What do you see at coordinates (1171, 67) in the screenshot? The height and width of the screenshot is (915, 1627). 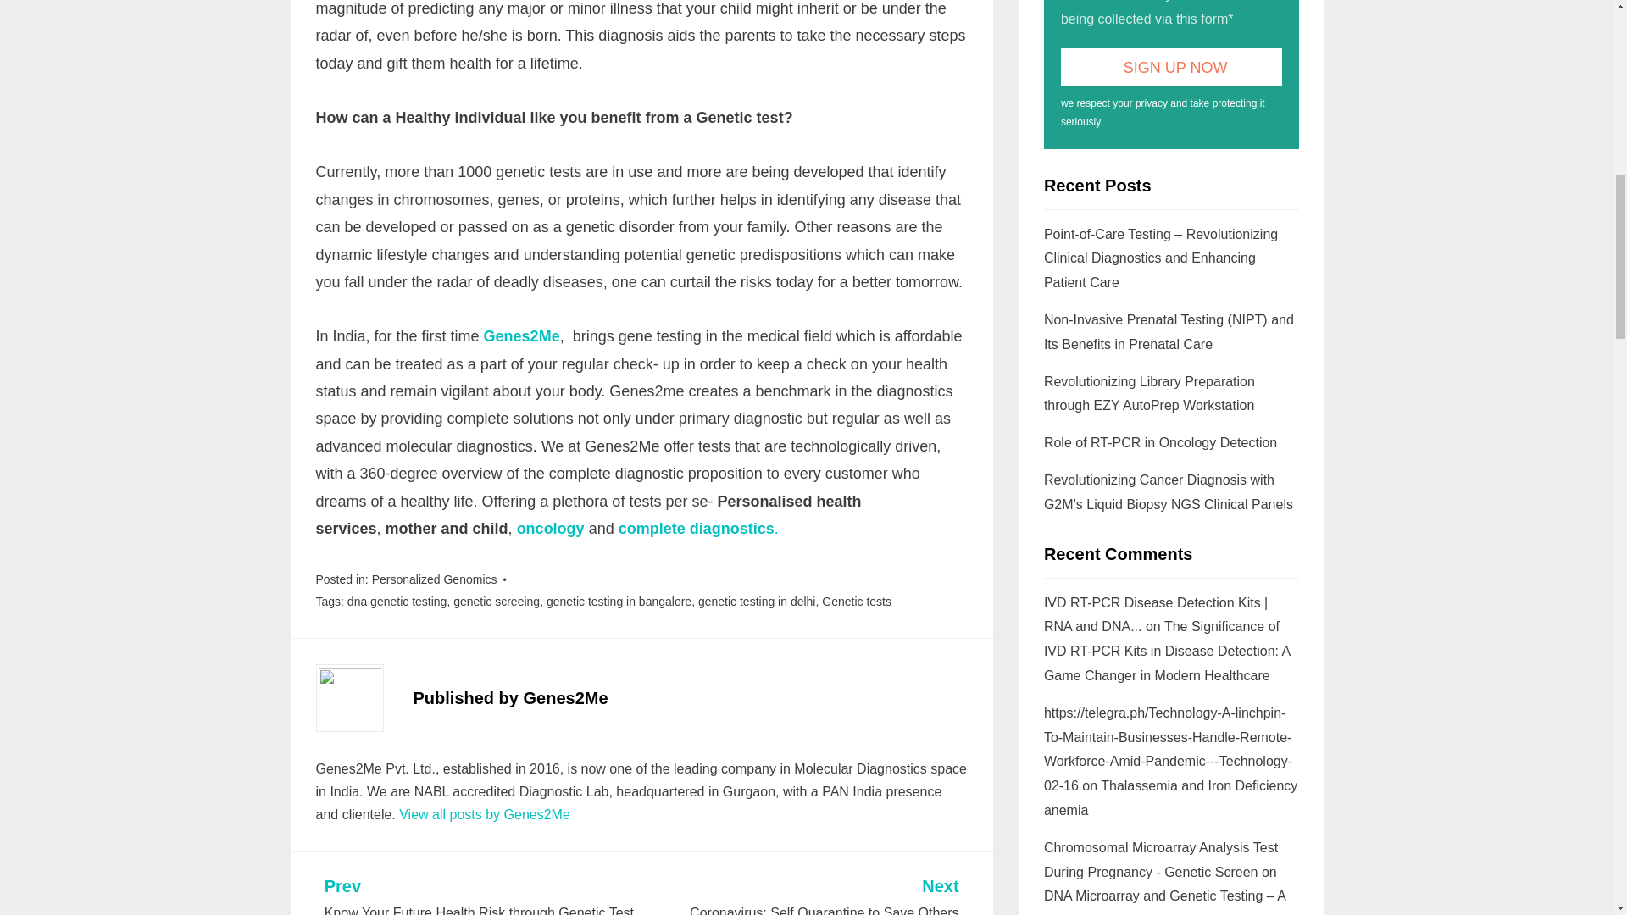 I see `Sign Up Now` at bounding box center [1171, 67].